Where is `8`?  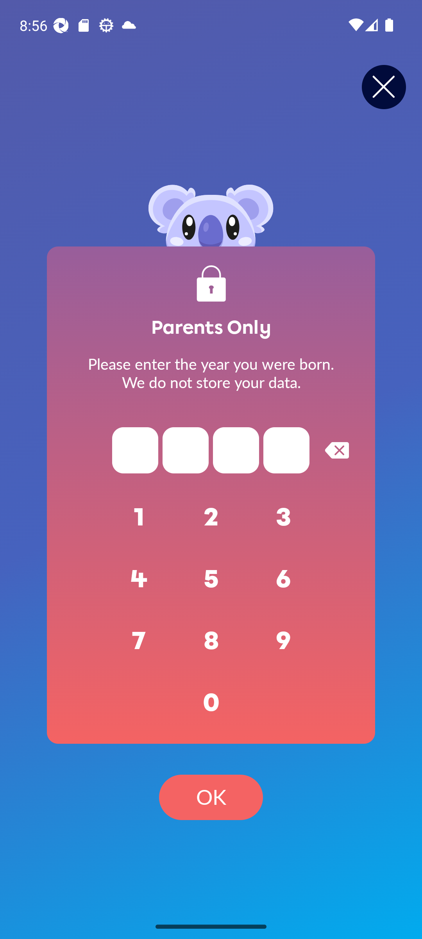
8 is located at coordinates (211, 641).